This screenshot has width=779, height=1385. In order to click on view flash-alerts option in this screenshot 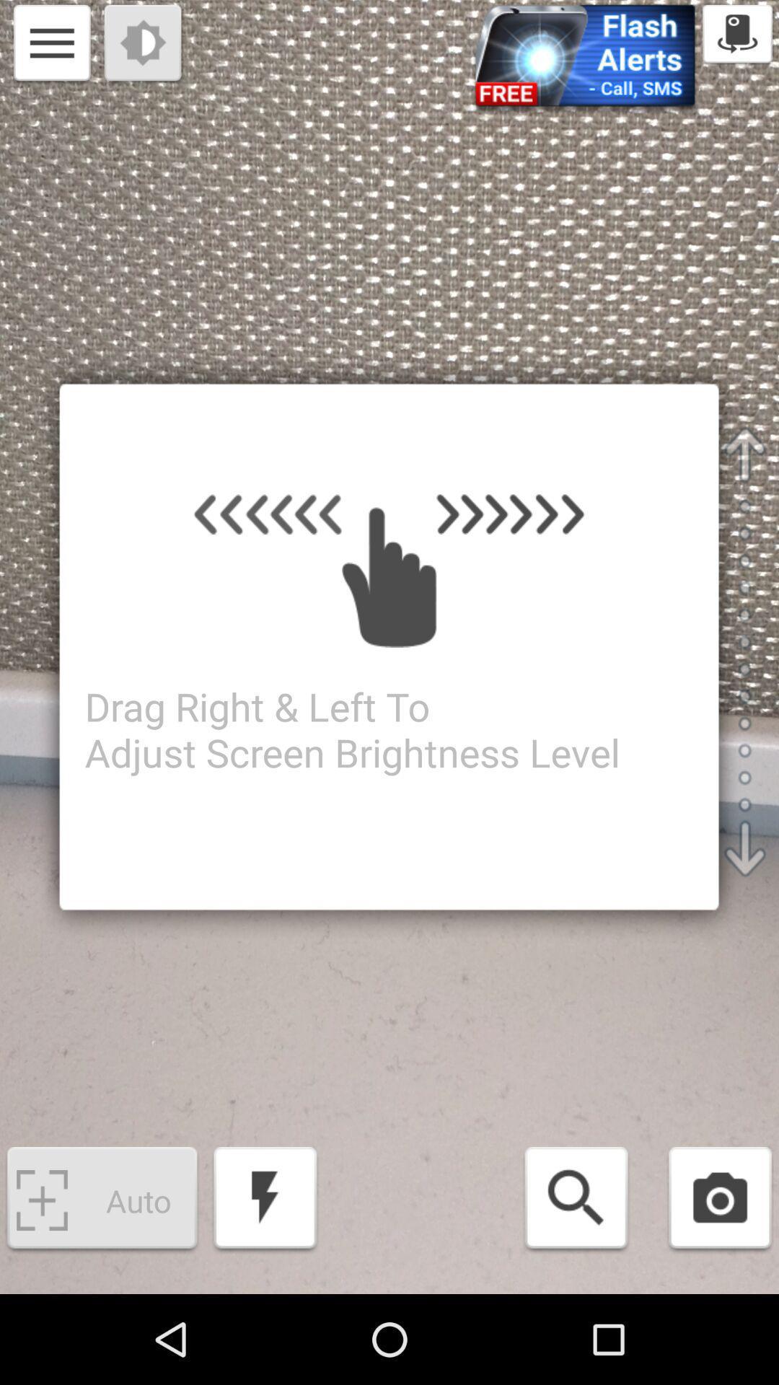, I will do `click(585, 61)`.